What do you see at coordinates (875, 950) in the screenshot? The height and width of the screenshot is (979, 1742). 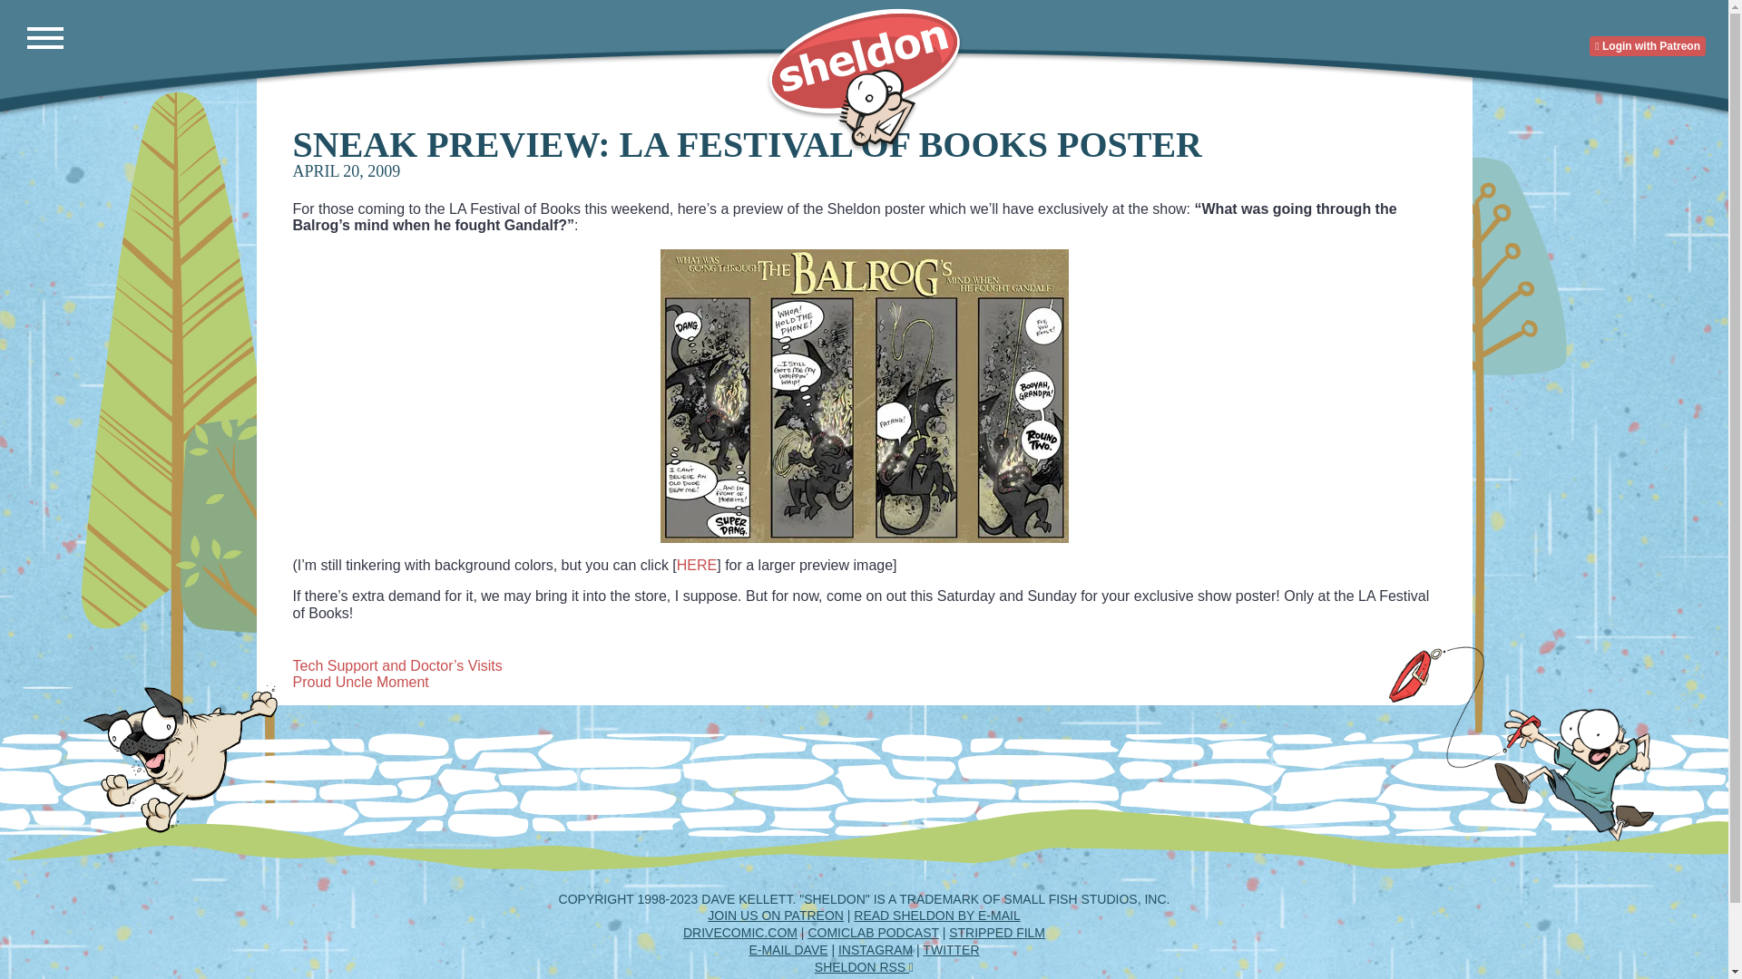 I see `INSTAGRAM` at bounding box center [875, 950].